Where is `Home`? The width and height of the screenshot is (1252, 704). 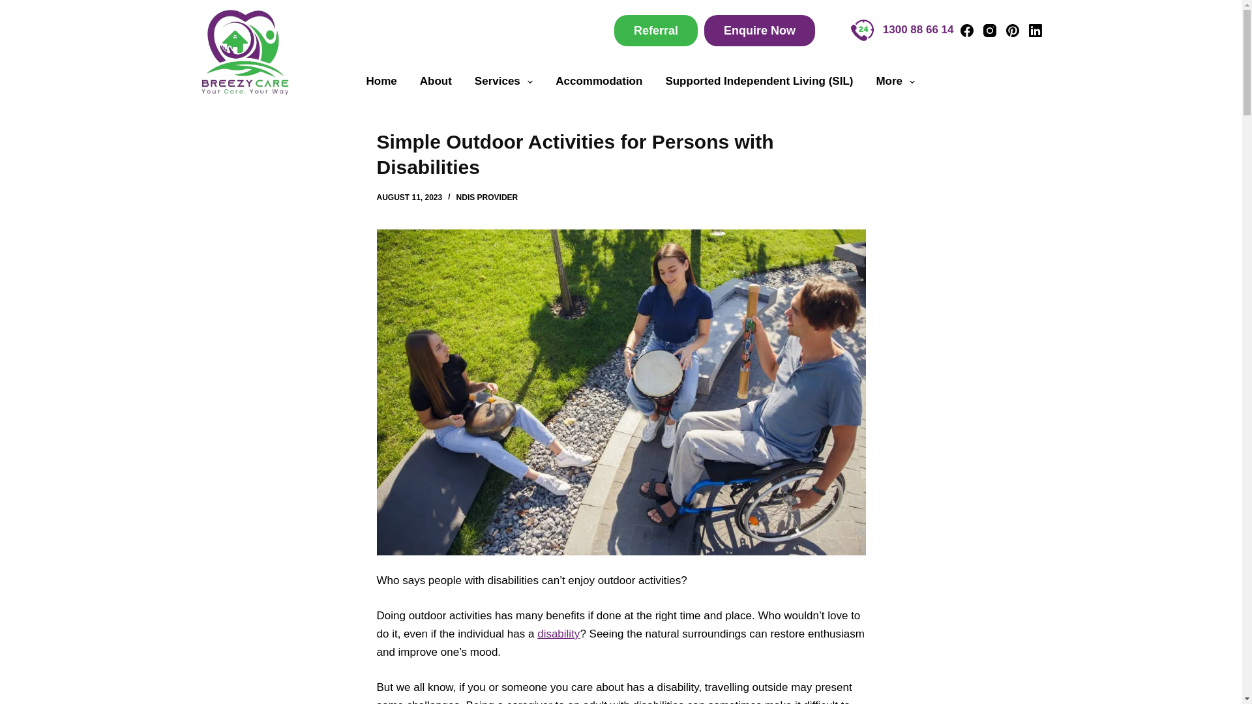 Home is located at coordinates (381, 82).